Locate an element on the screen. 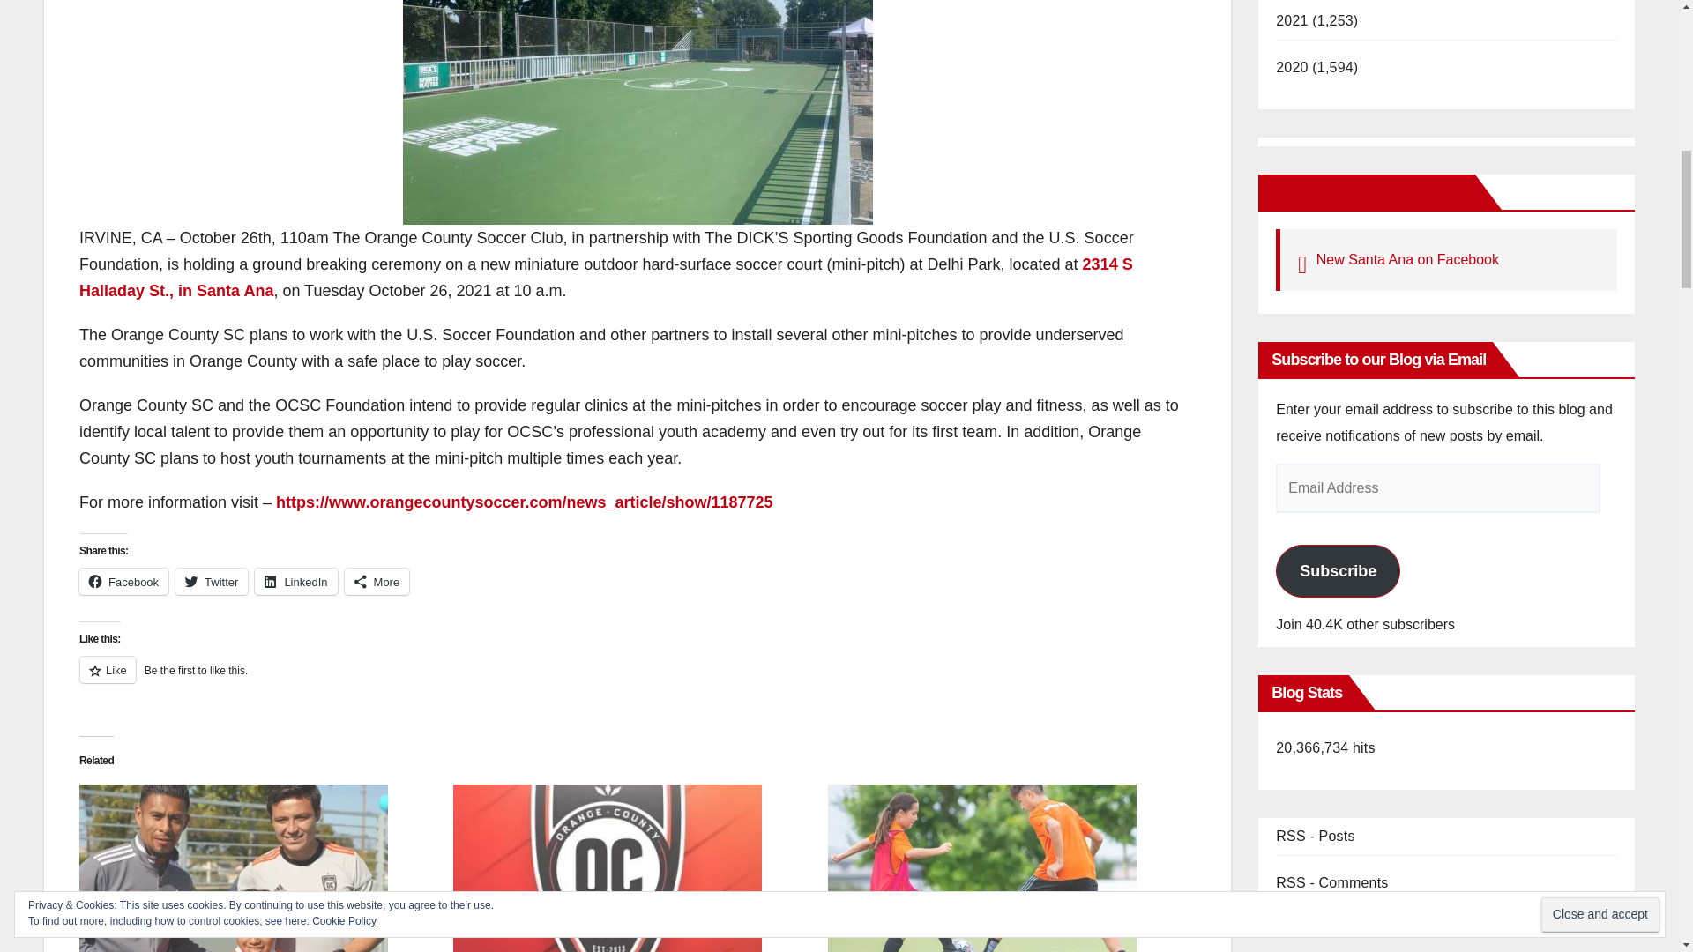  LinkedIn is located at coordinates (296, 582).